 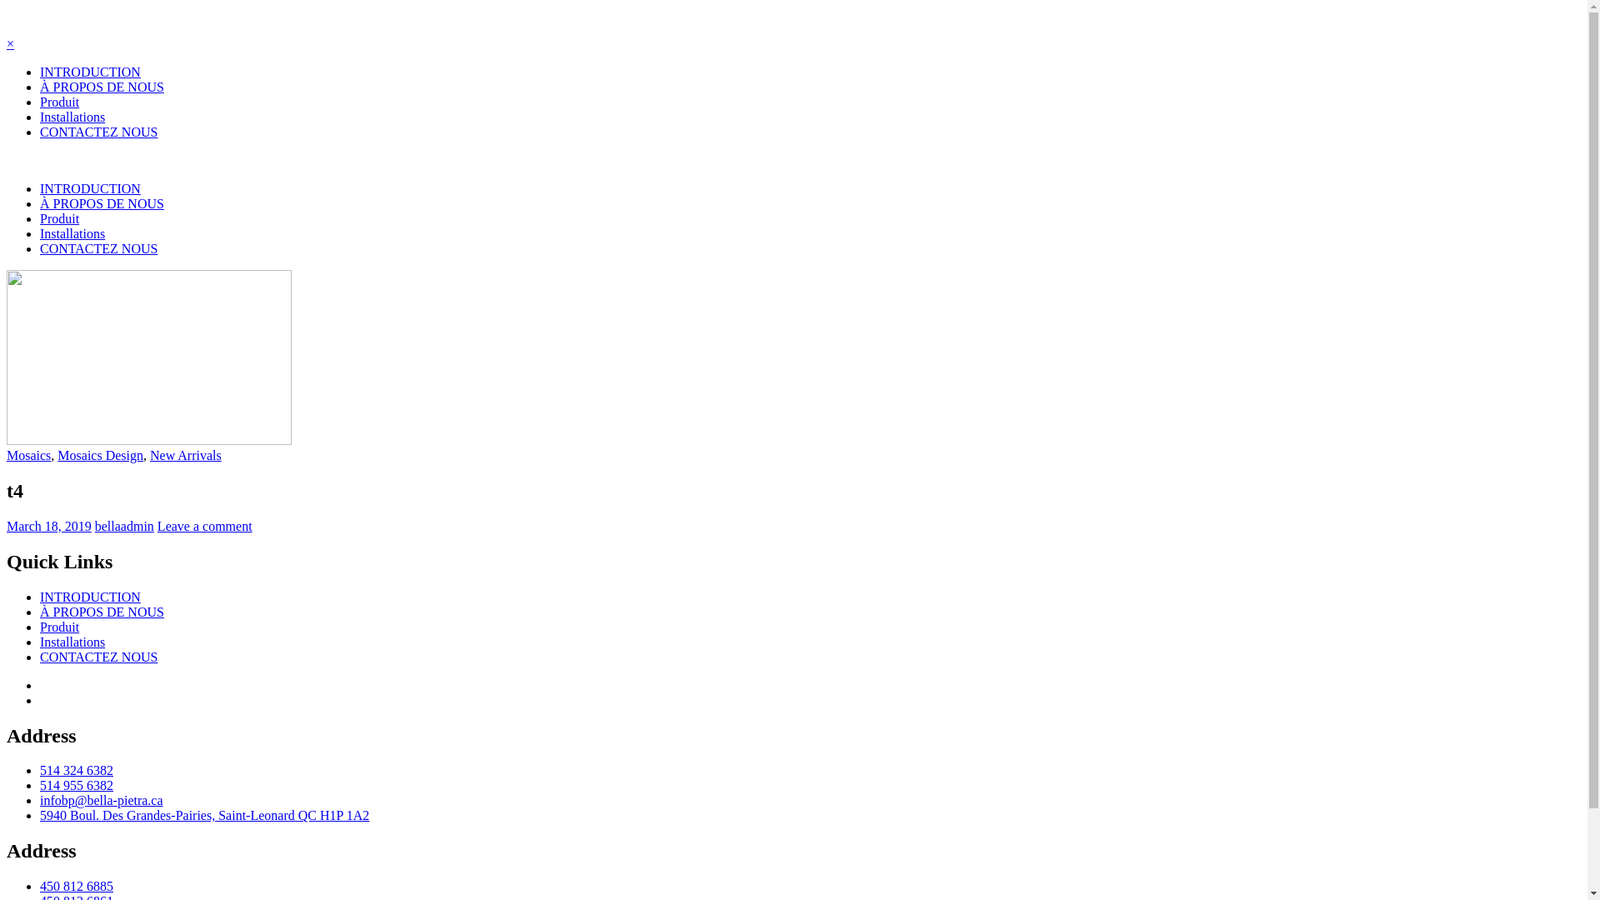 What do you see at coordinates (60, 218) in the screenshot?
I see `Produit` at bounding box center [60, 218].